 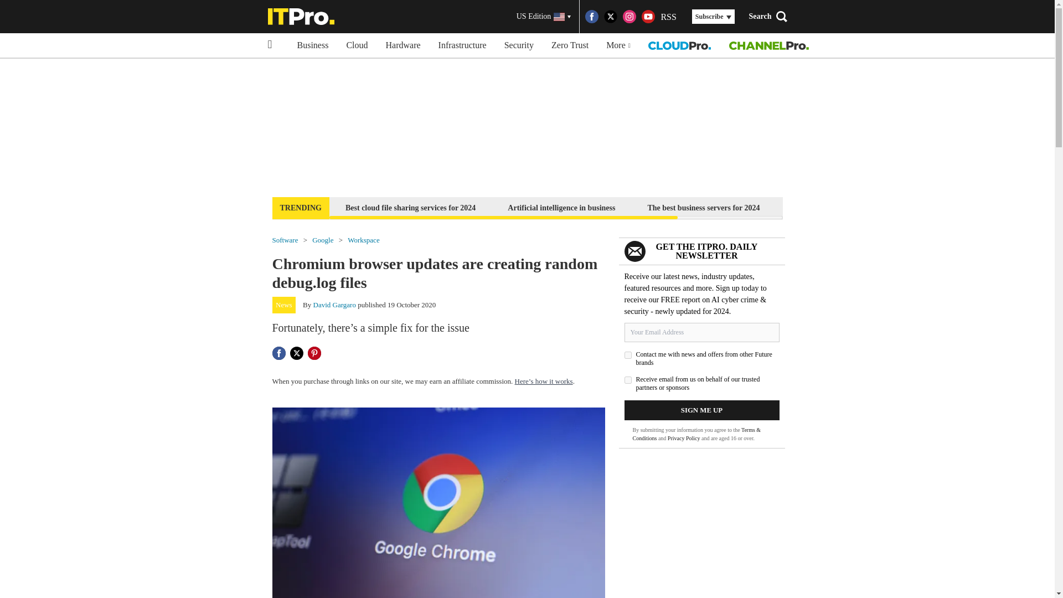 I want to click on RSS, so click(x=668, y=17).